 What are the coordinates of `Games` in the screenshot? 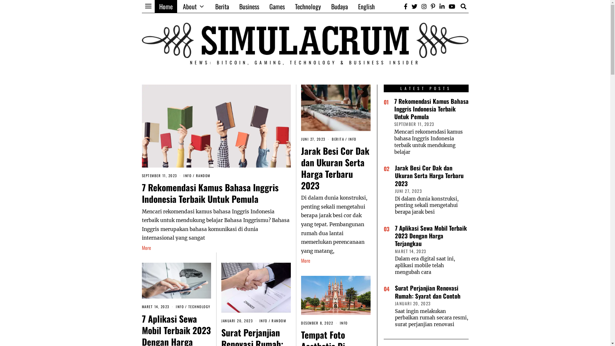 It's located at (277, 6).